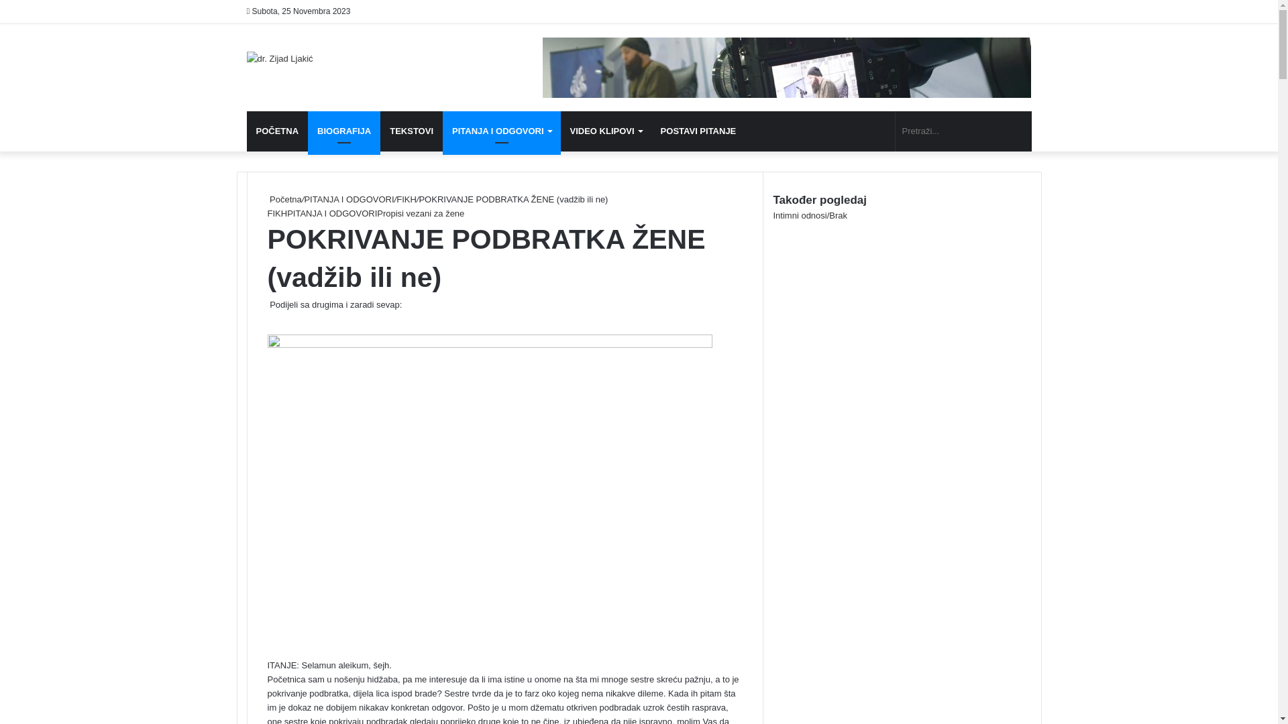 The image size is (1288, 724). What do you see at coordinates (838, 131) in the screenshot?
I see `Telegram` at bounding box center [838, 131].